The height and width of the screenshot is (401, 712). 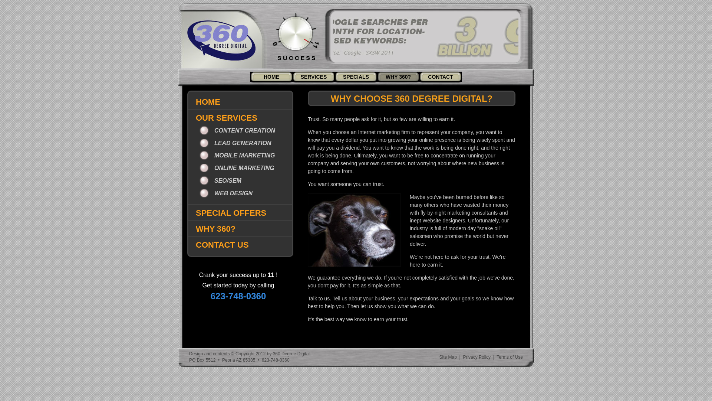 I want to click on LEAD GENERATION , so click(x=236, y=143).